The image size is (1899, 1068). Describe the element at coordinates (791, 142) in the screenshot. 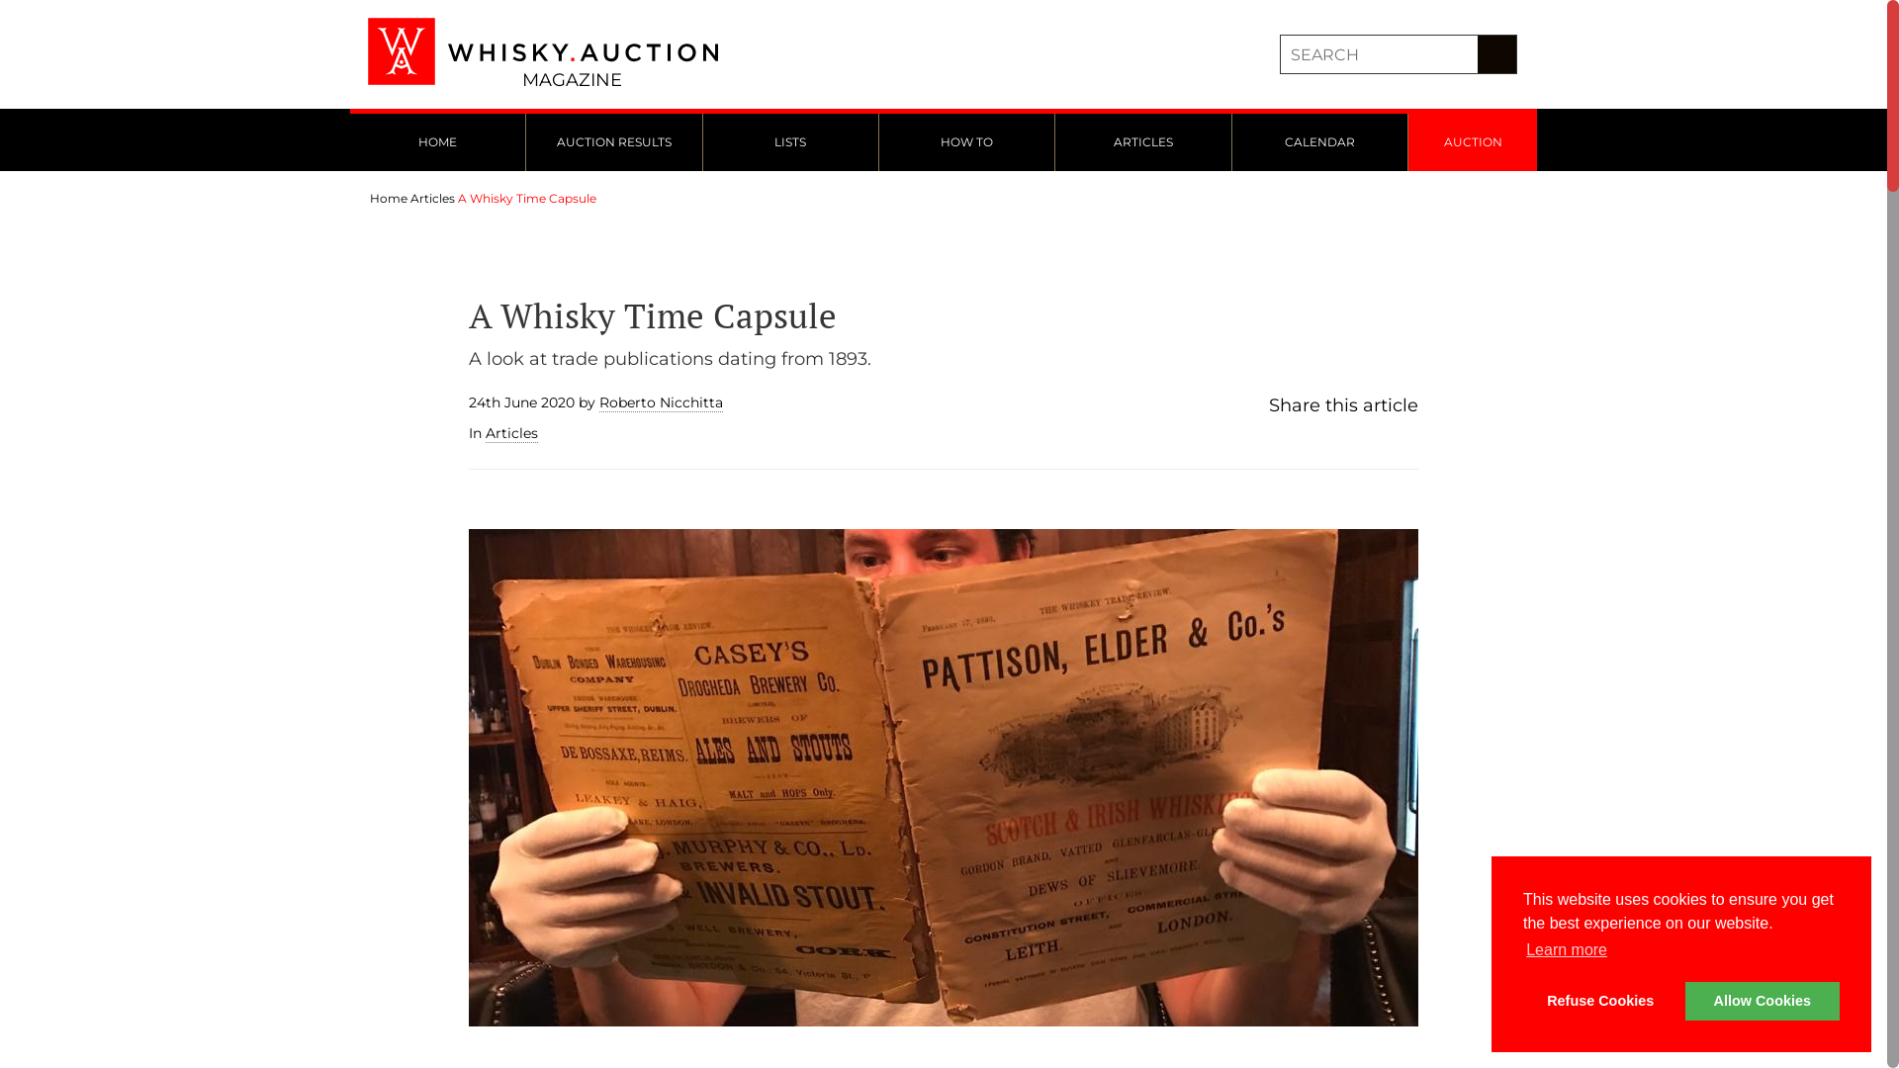

I see `LISTS` at that location.